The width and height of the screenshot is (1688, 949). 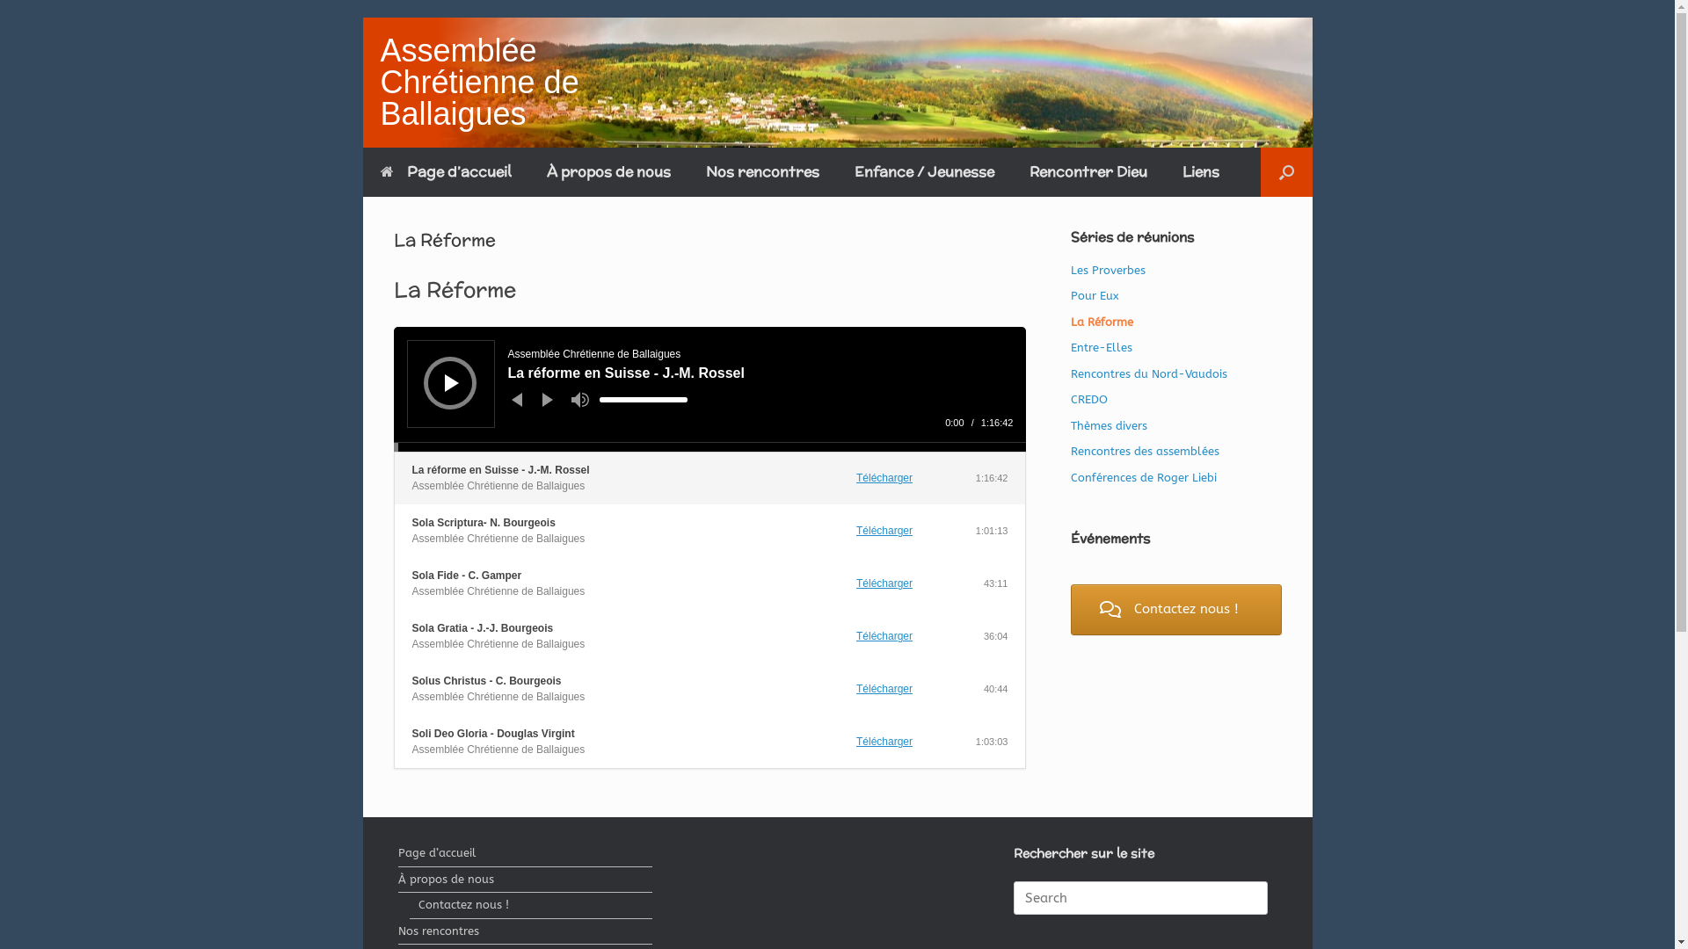 What do you see at coordinates (452, 383) in the screenshot?
I see `Lecture` at bounding box center [452, 383].